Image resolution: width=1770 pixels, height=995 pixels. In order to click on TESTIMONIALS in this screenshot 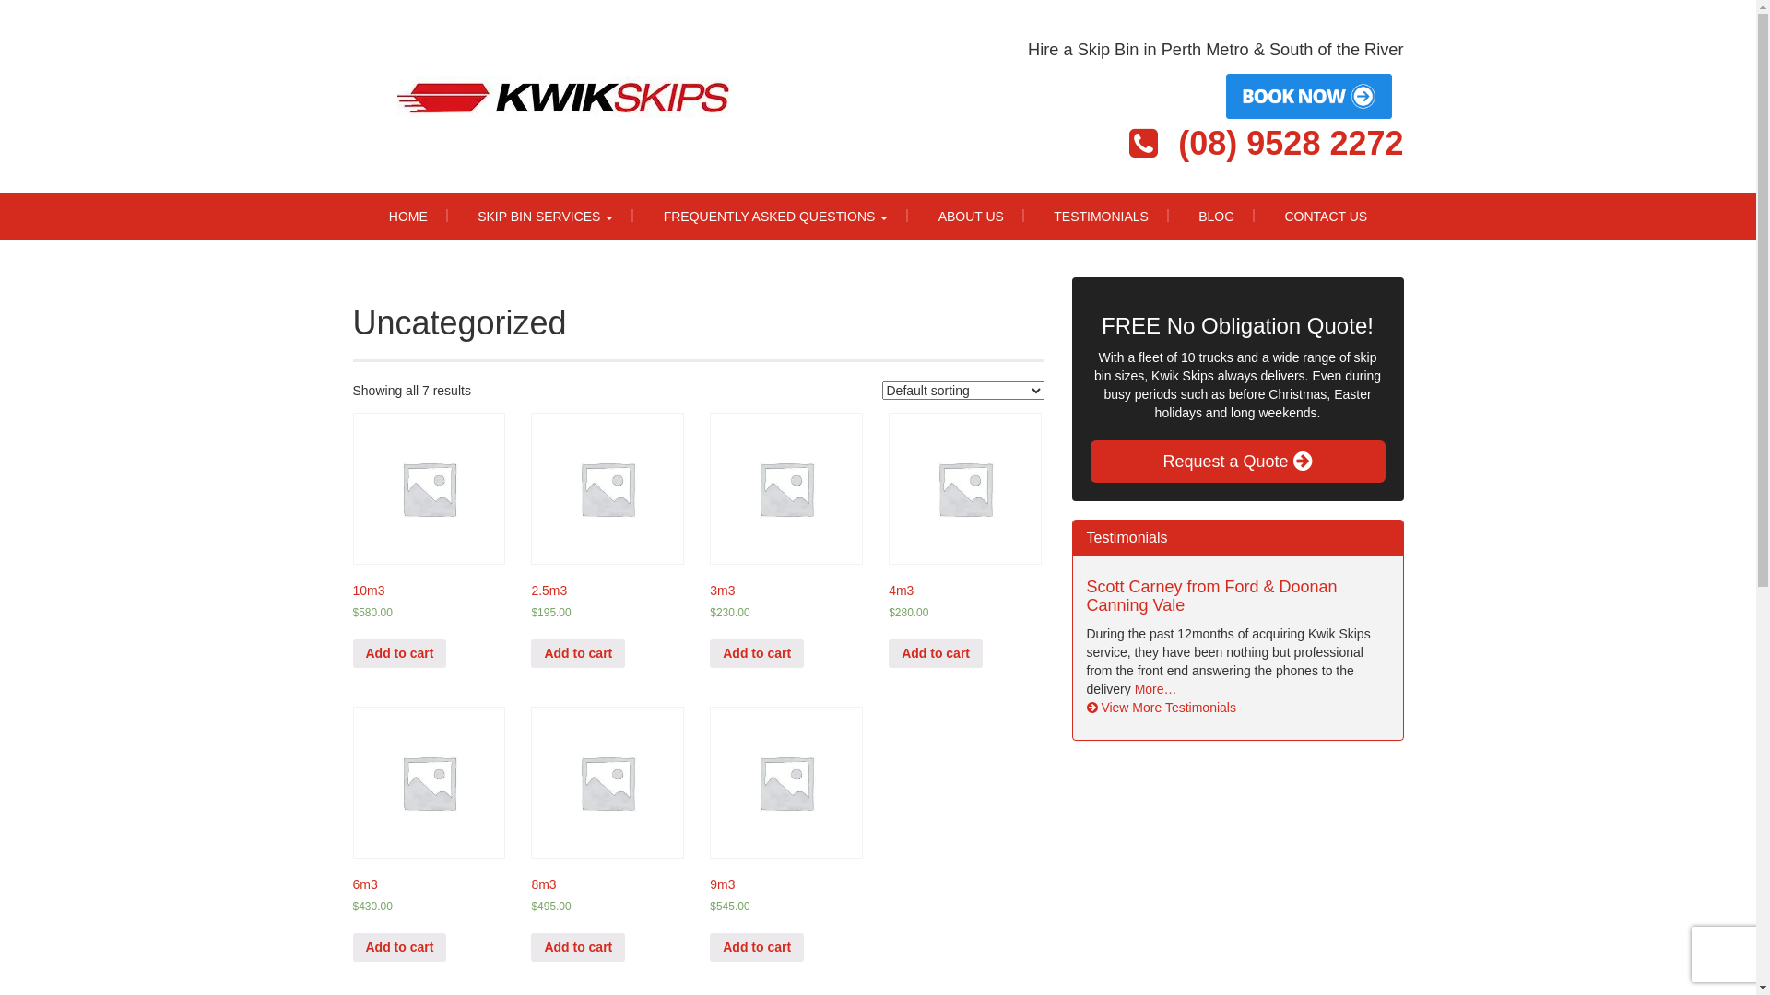, I will do `click(1101, 217)`.